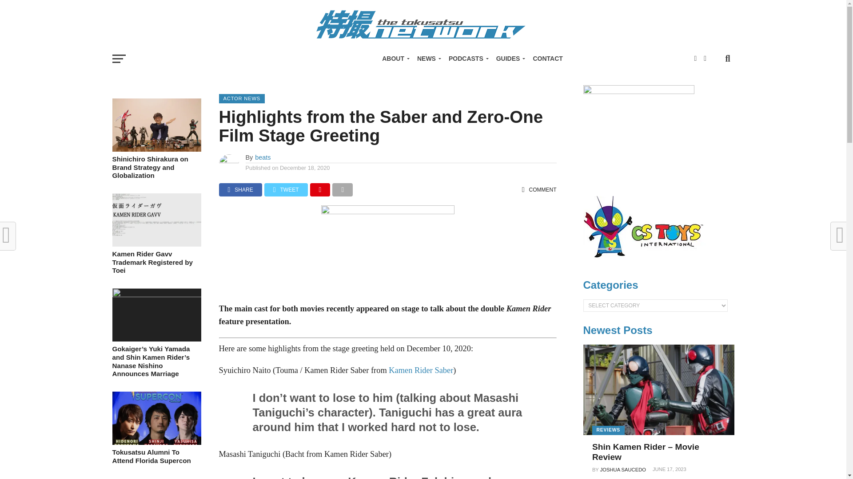 The width and height of the screenshot is (853, 479). What do you see at coordinates (467, 59) in the screenshot?
I see `PODCASTS` at bounding box center [467, 59].